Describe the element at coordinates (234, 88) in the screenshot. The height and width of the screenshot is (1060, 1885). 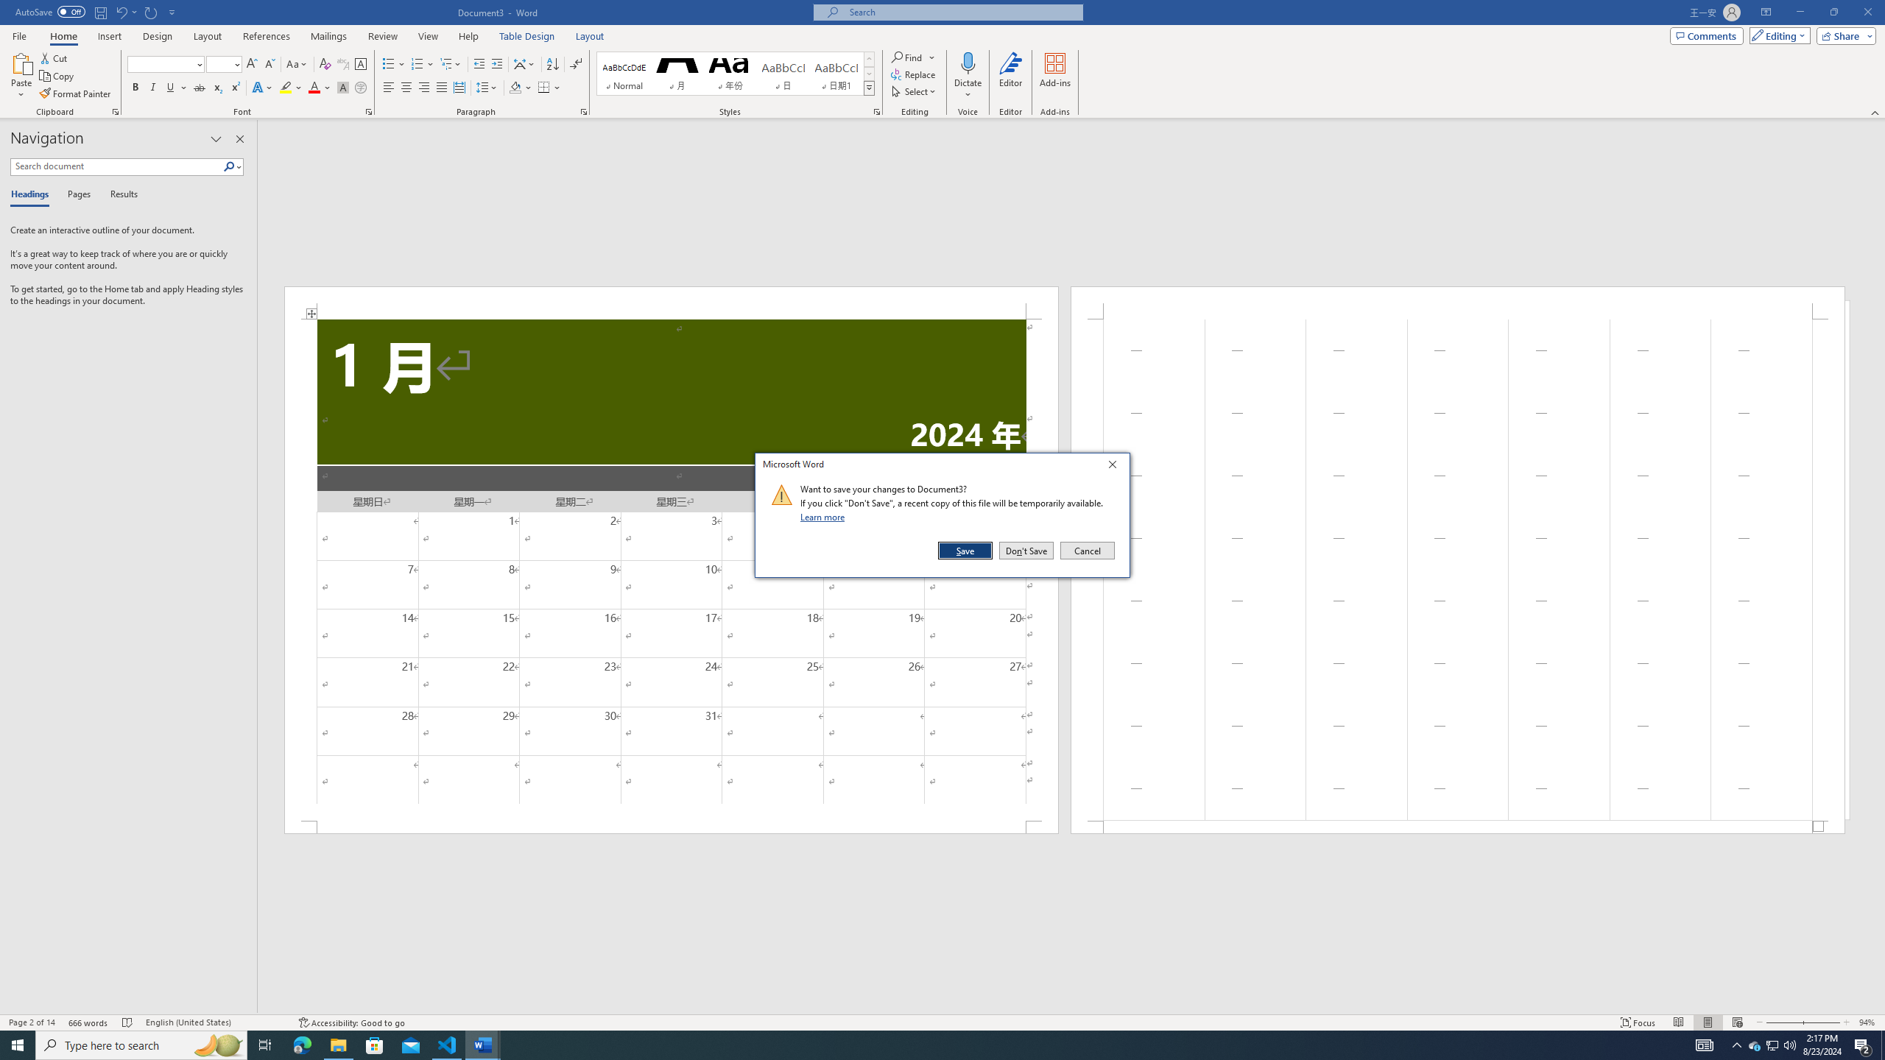
I see `Superscript` at that location.